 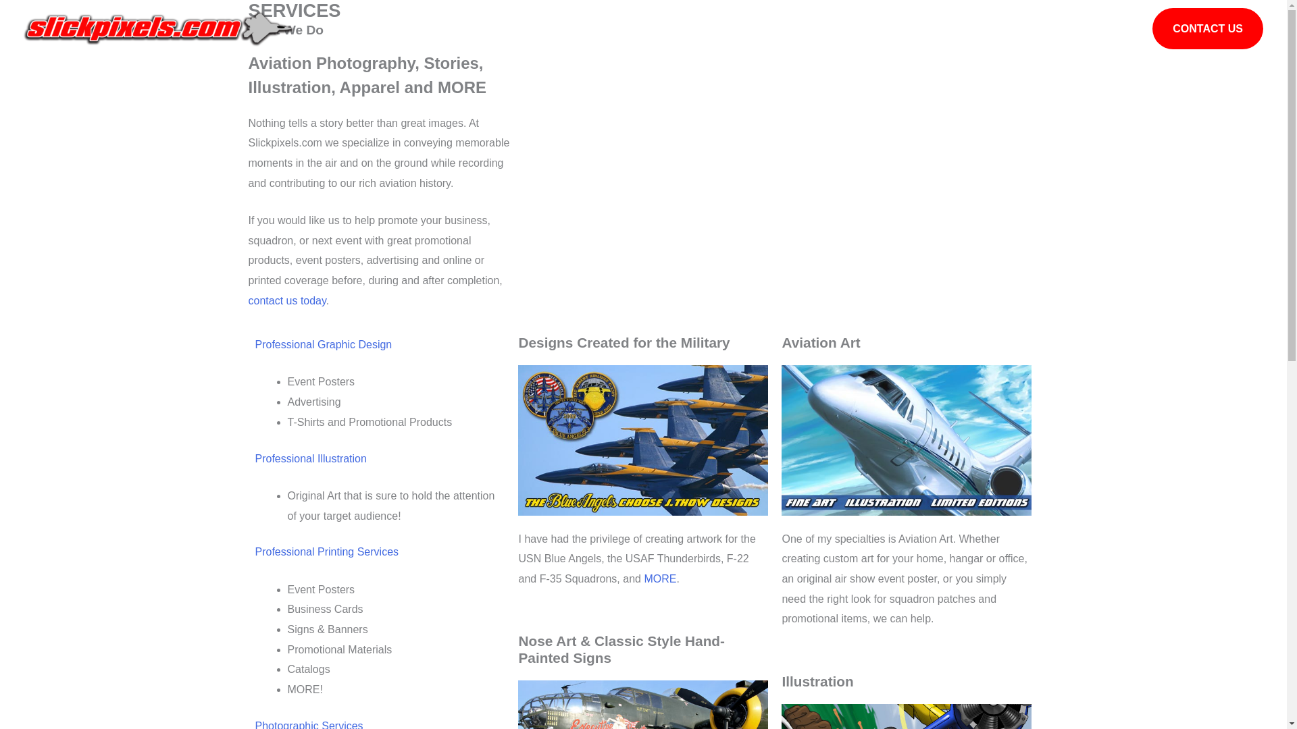 I want to click on CONTACT US, so click(x=1208, y=28).